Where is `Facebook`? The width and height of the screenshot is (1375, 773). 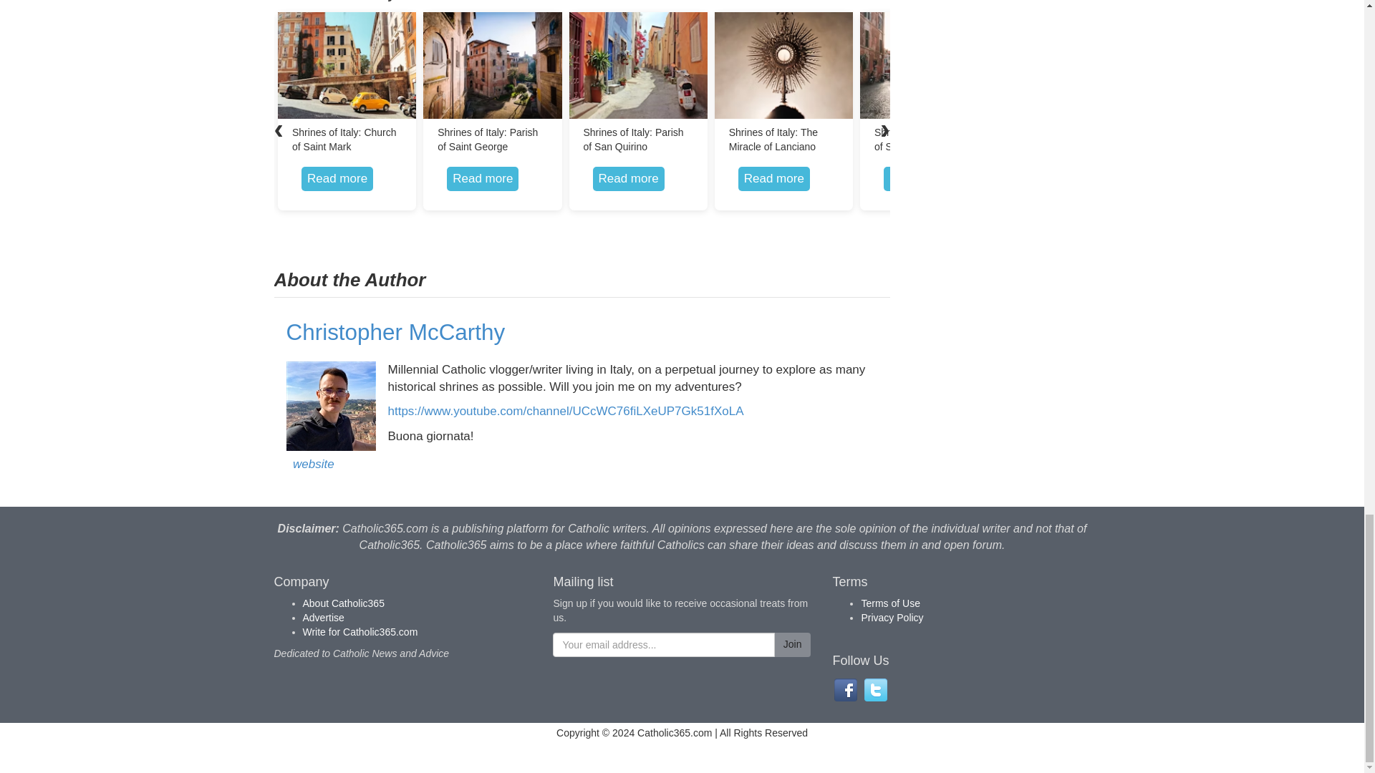 Facebook is located at coordinates (845, 690).